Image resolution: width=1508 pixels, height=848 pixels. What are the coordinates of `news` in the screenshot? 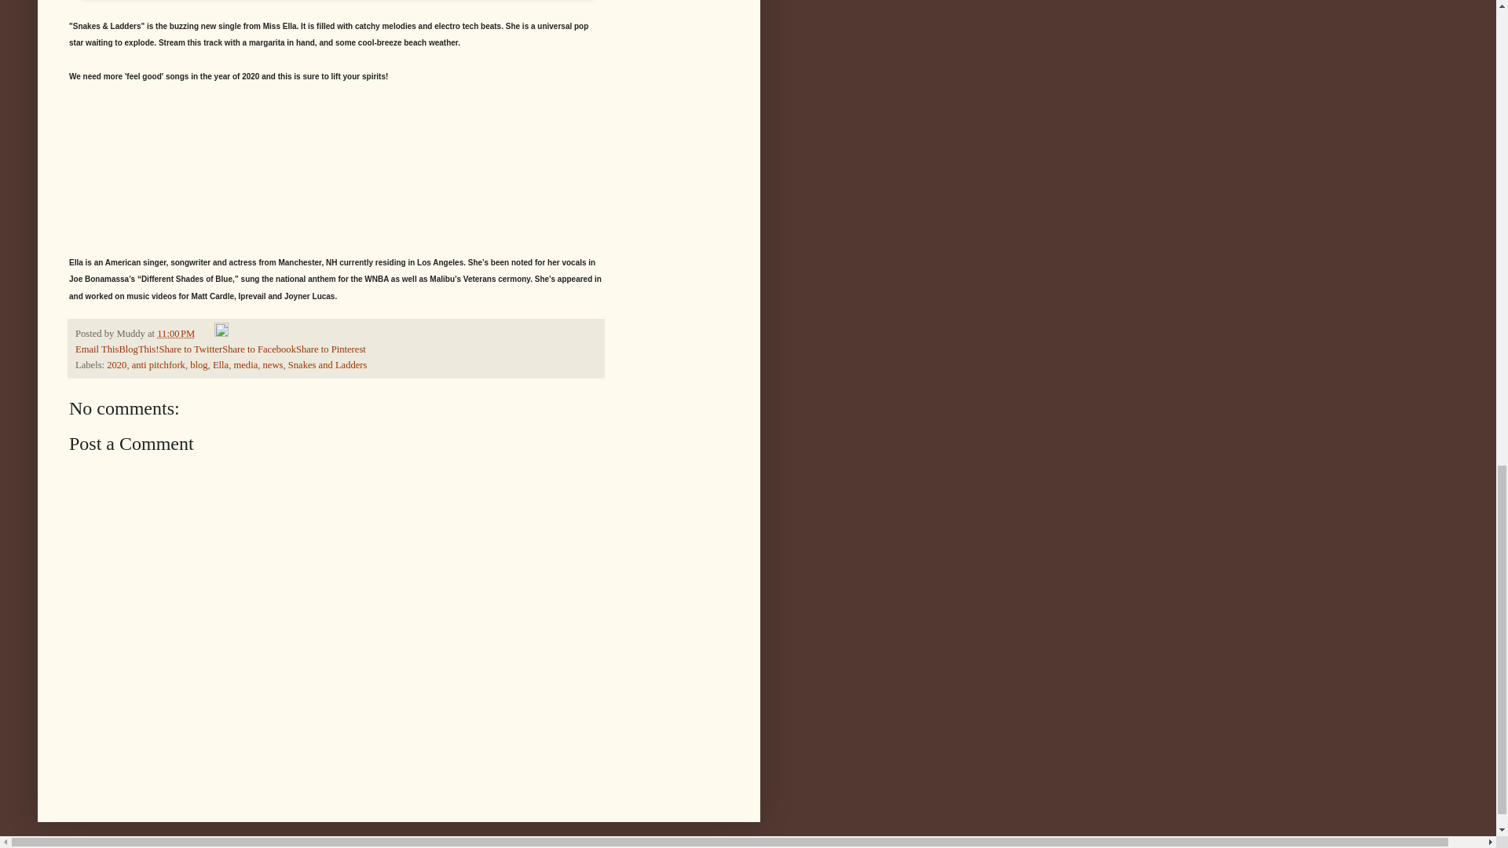 It's located at (273, 364).